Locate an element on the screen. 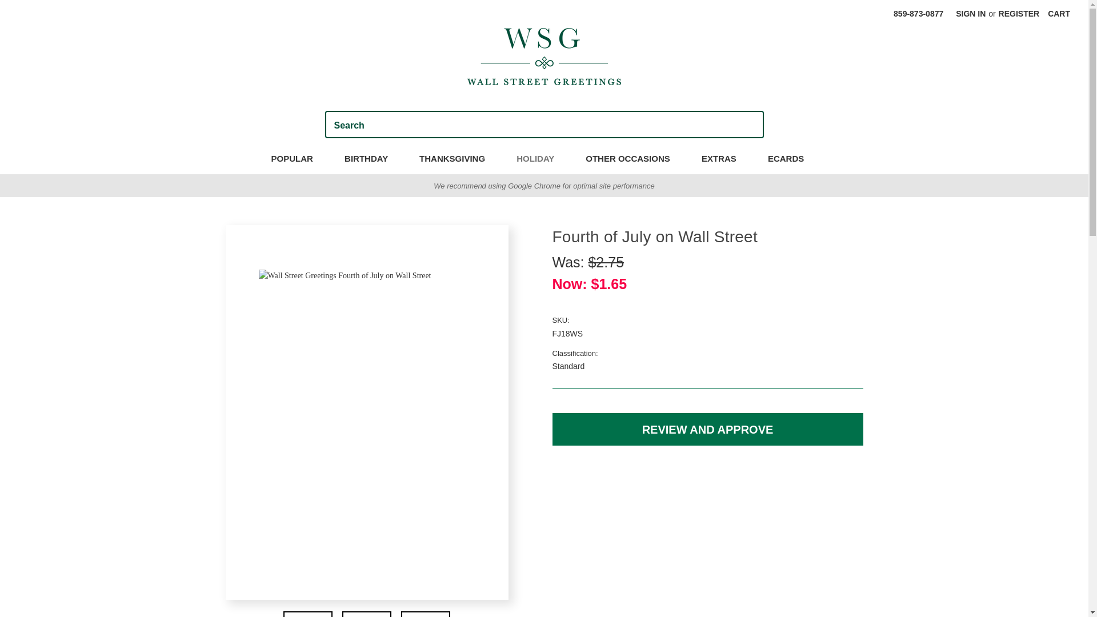  CART is located at coordinates (1058, 14).